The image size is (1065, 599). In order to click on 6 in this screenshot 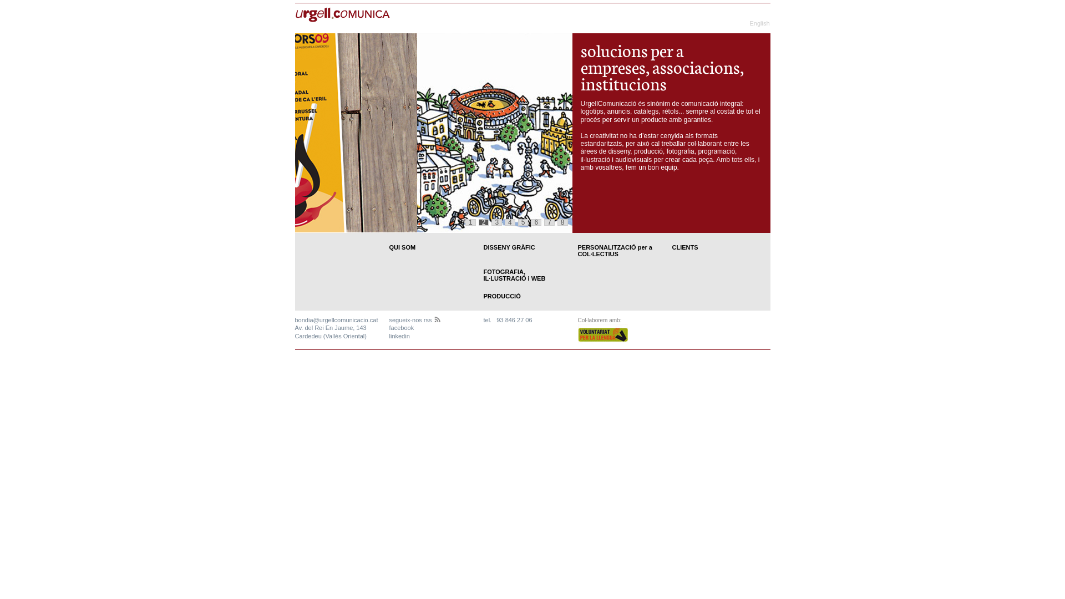, I will do `click(536, 222)`.